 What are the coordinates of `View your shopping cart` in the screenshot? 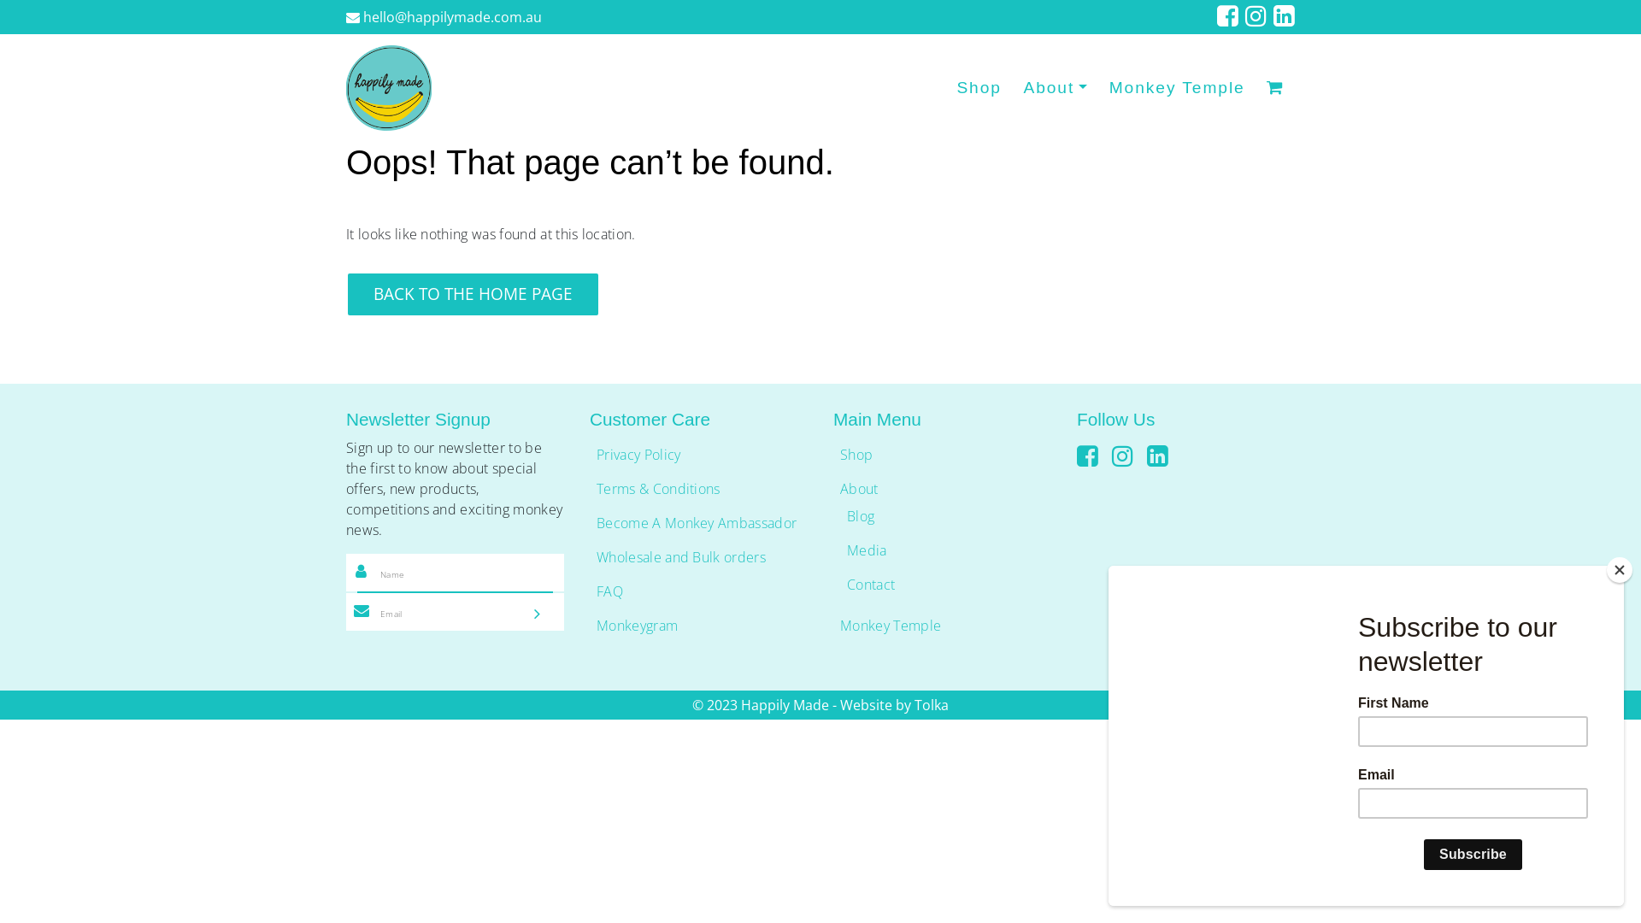 It's located at (1275, 89).